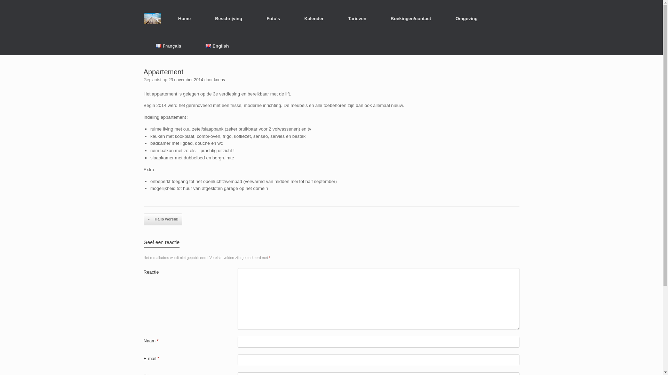 The height and width of the screenshot is (375, 668). What do you see at coordinates (411, 18) in the screenshot?
I see `Boekingen/contact` at bounding box center [411, 18].